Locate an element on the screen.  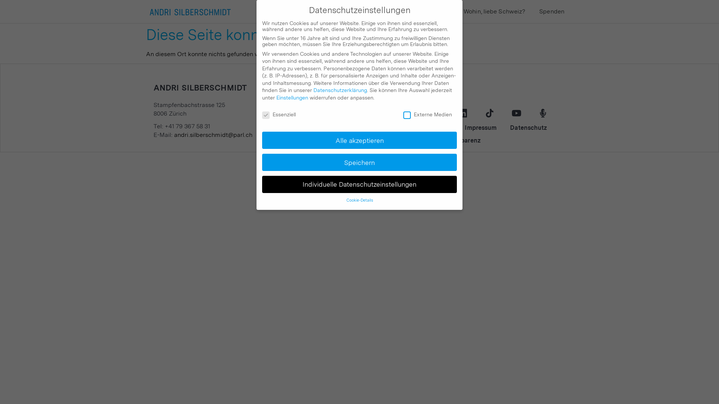
PolitUpdates Anmeldung is located at coordinates (415, 128).